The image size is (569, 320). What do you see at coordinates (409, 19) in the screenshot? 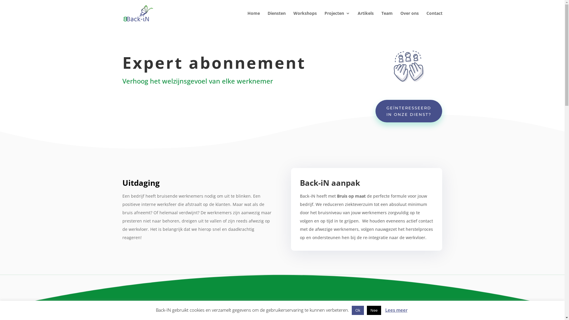
I see `Over ons` at bounding box center [409, 19].